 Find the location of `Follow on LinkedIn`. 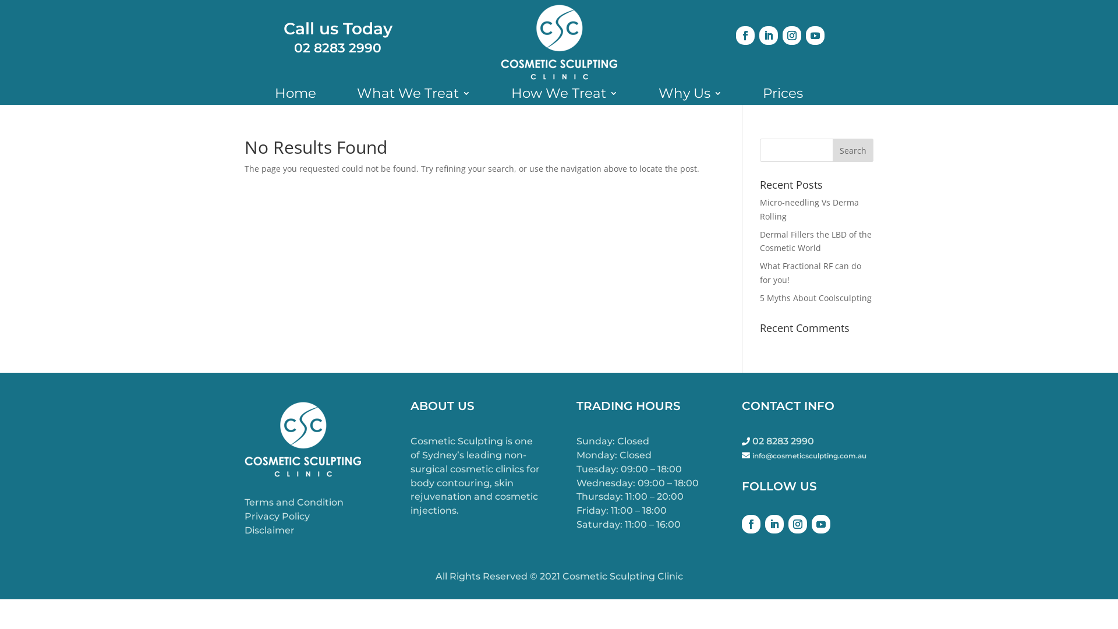

Follow on LinkedIn is located at coordinates (769, 36).